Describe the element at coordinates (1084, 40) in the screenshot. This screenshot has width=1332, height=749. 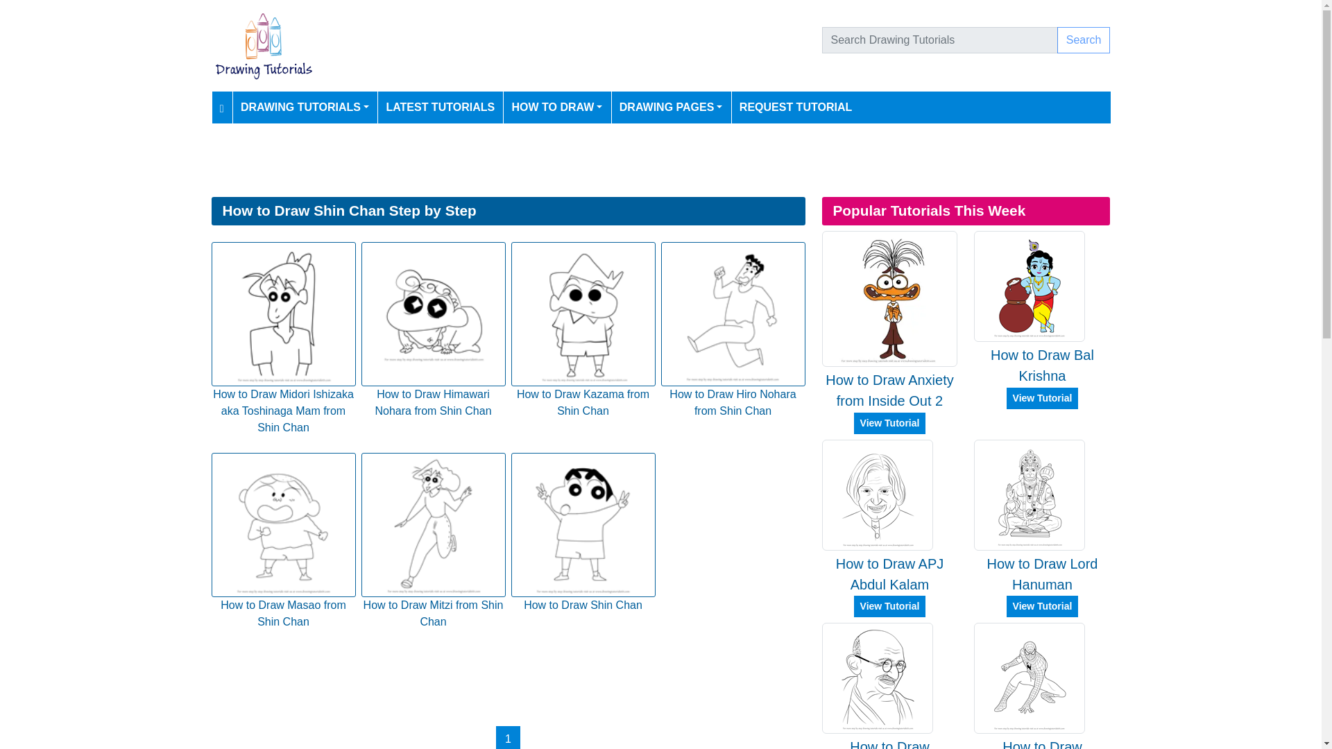
I see `Search` at that location.